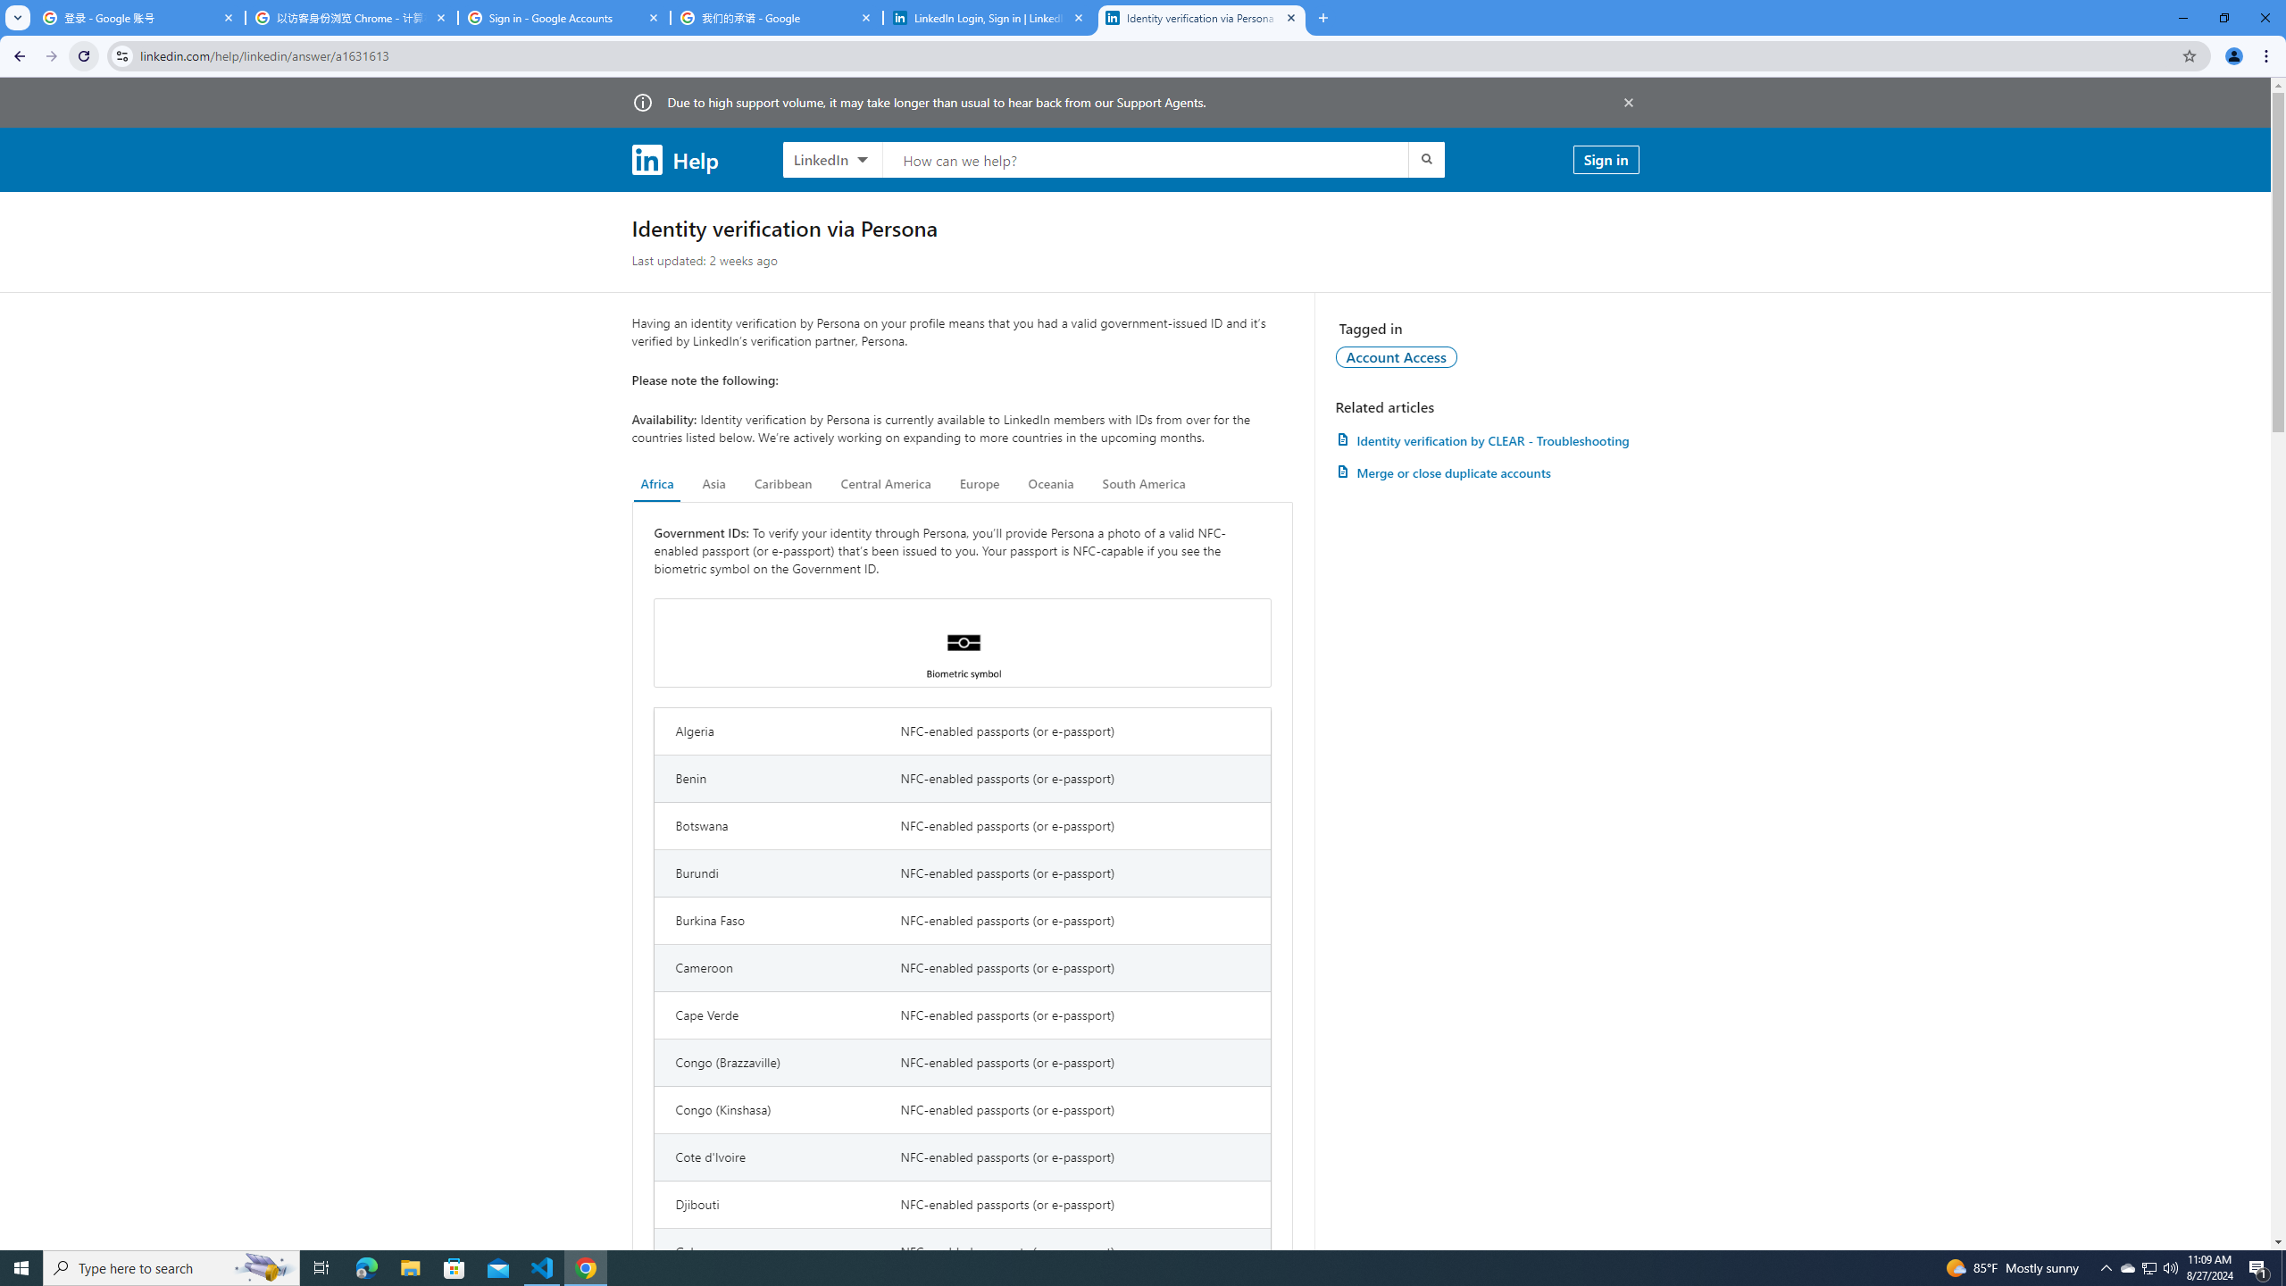 The height and width of the screenshot is (1286, 2286). Describe the element at coordinates (1050, 484) in the screenshot. I see `Oceania` at that location.